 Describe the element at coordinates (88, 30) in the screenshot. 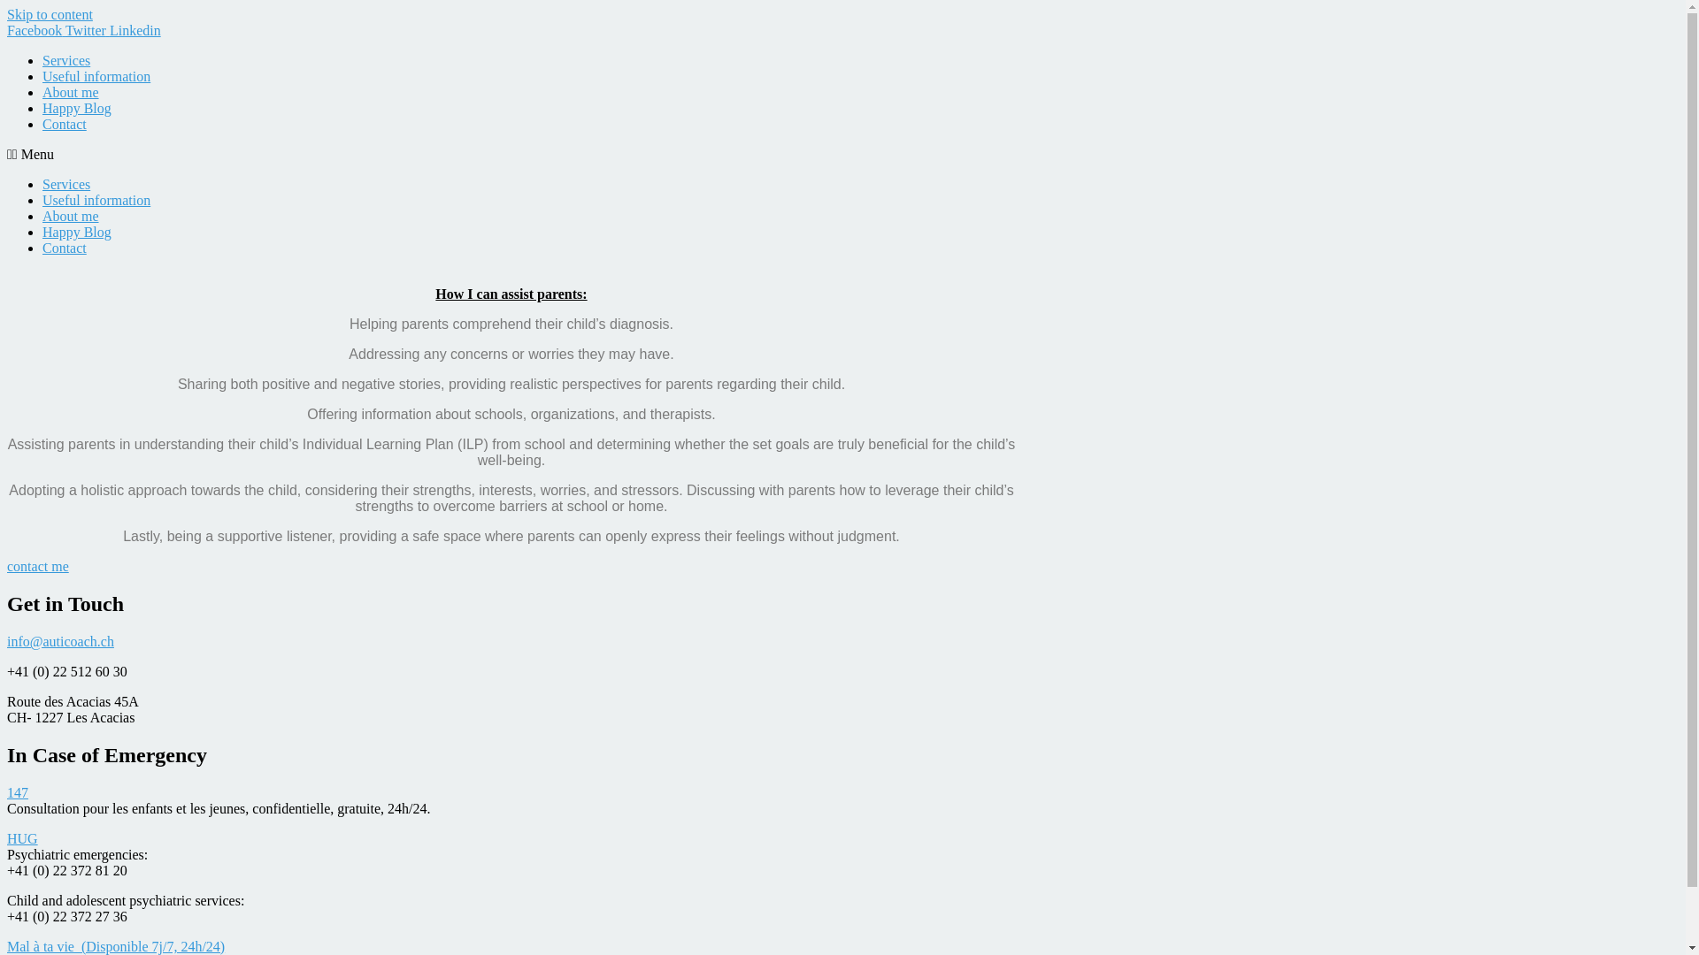

I see `Twitter` at that location.